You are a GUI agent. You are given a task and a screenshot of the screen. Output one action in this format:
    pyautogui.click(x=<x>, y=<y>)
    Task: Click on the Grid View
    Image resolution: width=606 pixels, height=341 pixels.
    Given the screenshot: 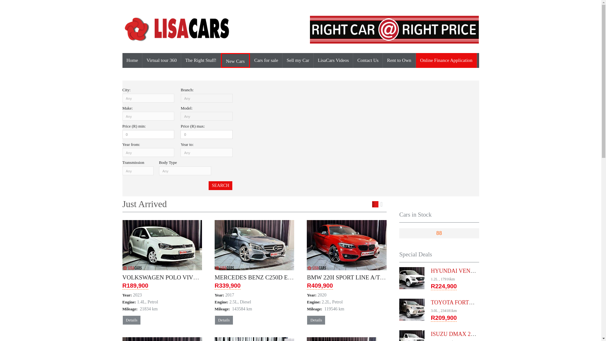 What is the action you would take?
    pyautogui.click(x=375, y=204)
    